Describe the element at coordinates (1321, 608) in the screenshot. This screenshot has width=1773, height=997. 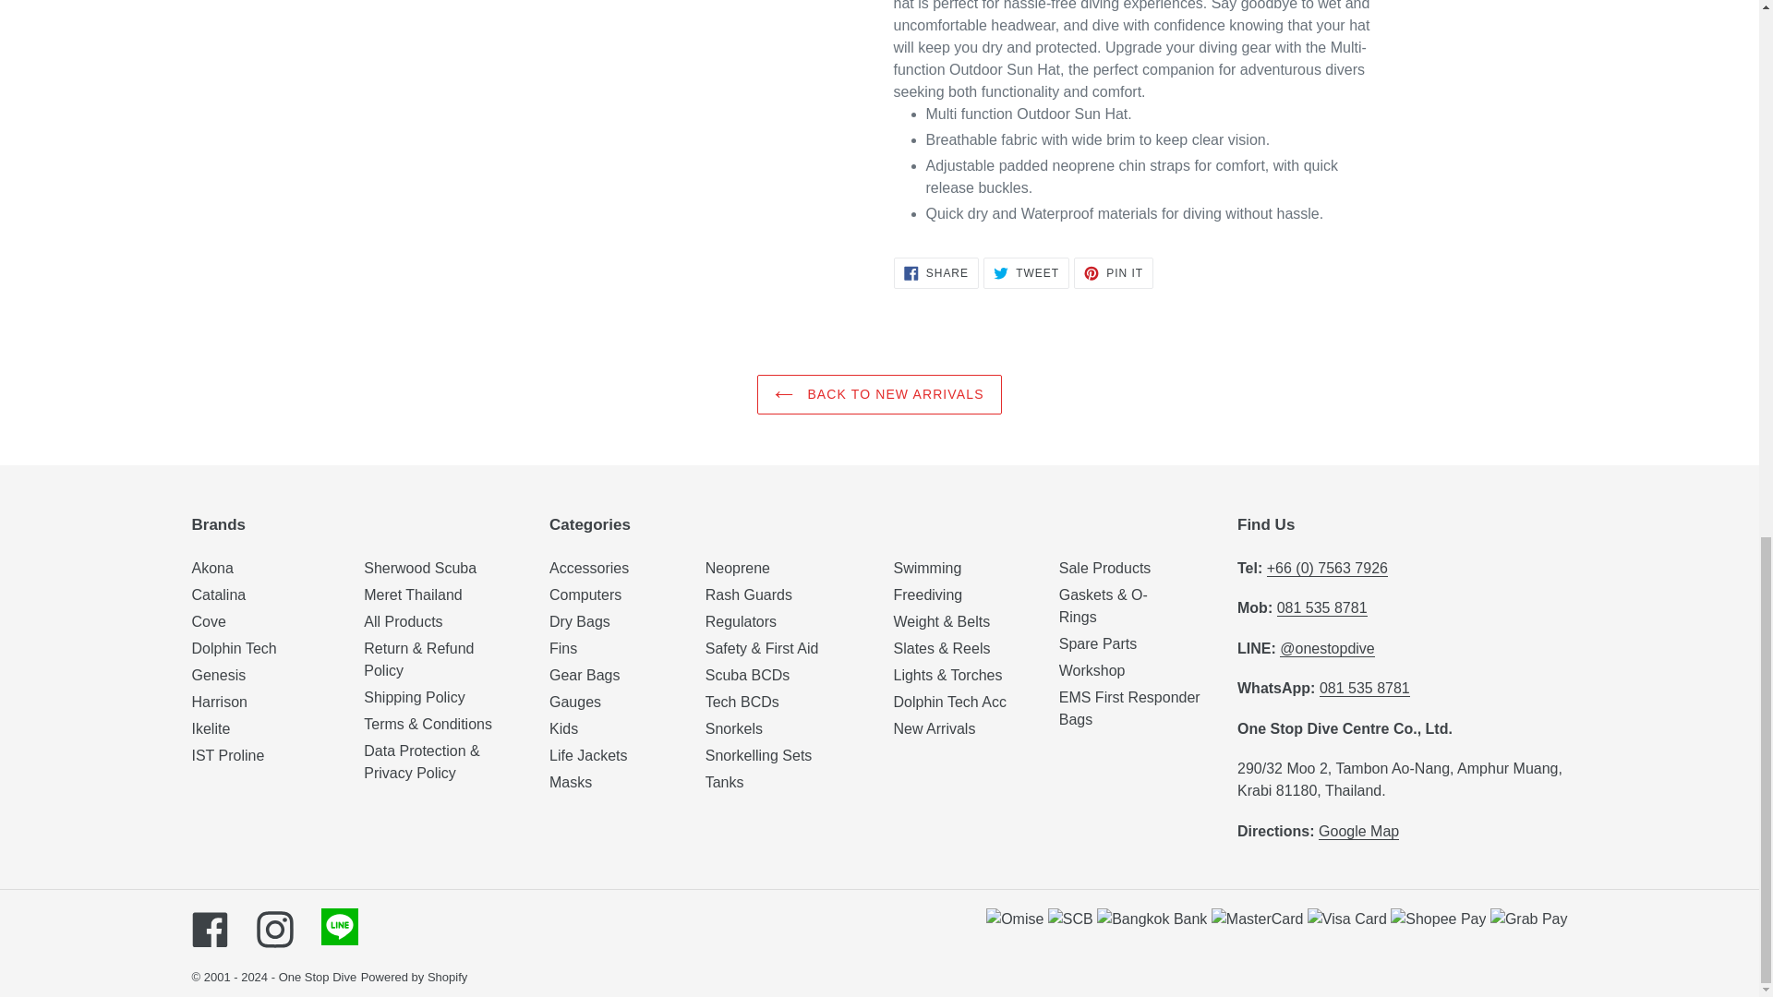
I see `tel:0815358781` at that location.